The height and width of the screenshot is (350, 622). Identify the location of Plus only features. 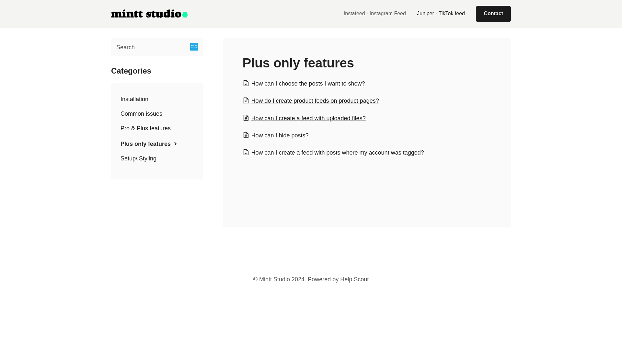
(150, 143).